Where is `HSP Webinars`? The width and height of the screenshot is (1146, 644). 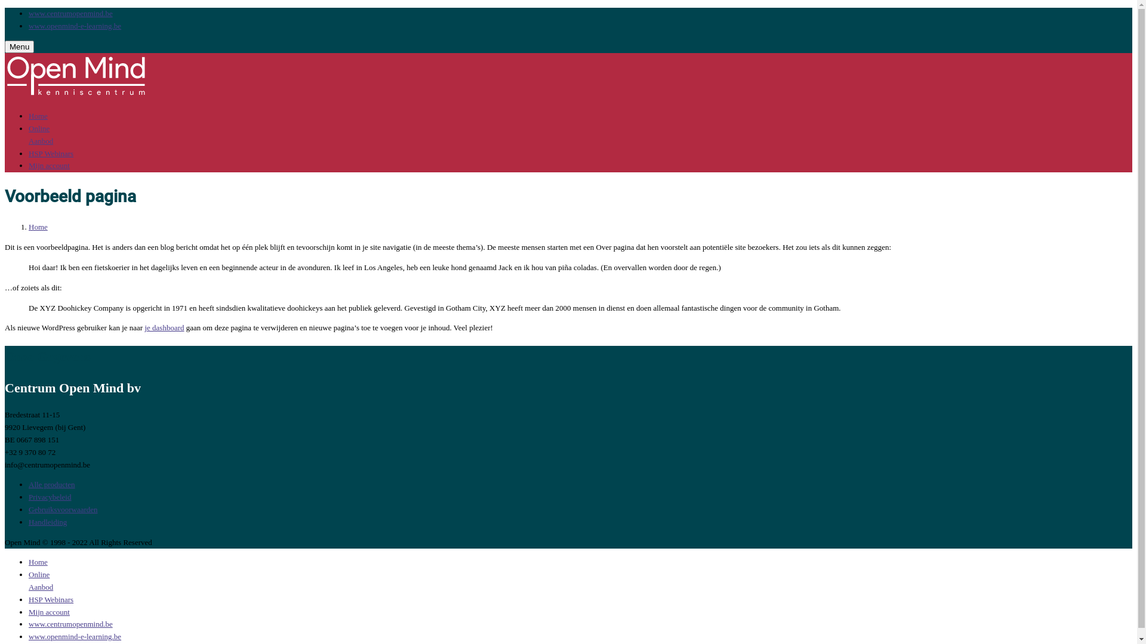
HSP Webinars is located at coordinates (51, 600).